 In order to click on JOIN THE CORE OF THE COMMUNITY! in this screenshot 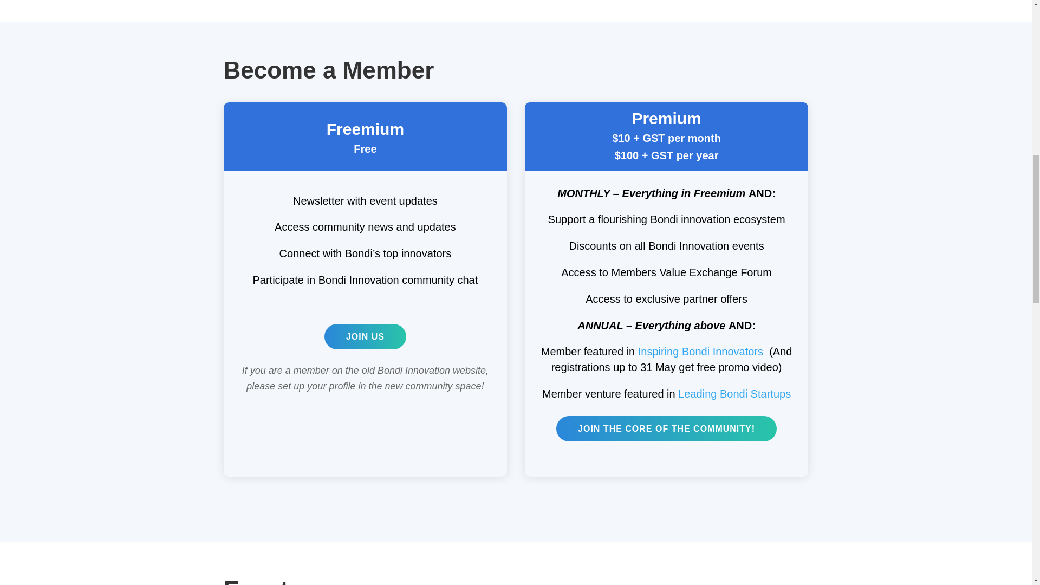, I will do `click(666, 428)`.